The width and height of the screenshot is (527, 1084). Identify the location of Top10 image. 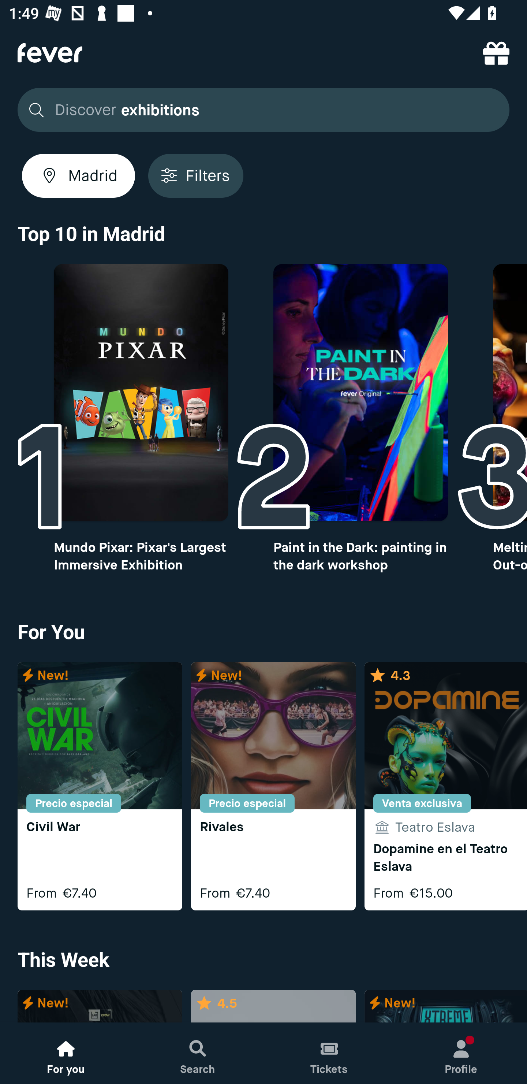
(141, 393).